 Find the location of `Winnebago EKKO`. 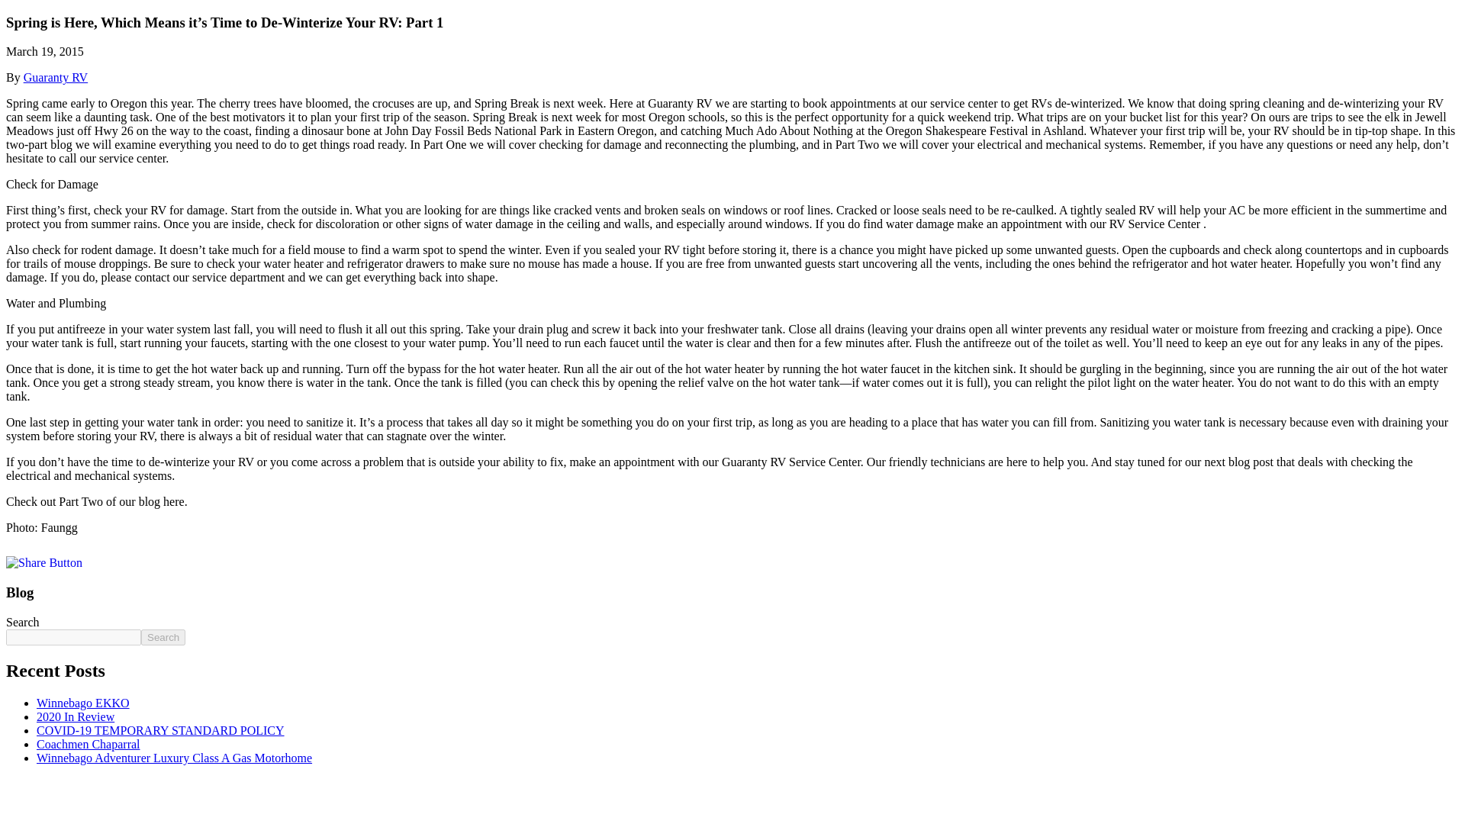

Winnebago EKKO is located at coordinates (83, 702).